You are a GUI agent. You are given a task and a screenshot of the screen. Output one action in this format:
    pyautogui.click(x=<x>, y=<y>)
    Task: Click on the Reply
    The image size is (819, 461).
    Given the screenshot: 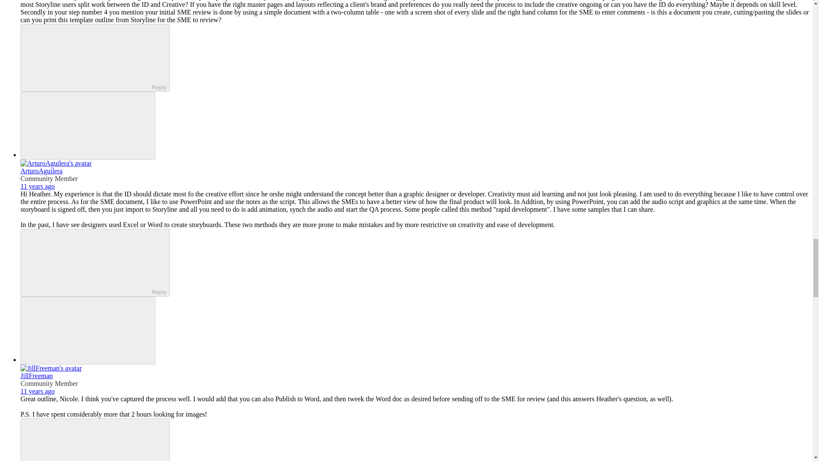 What is the action you would take?
    pyautogui.click(x=87, y=262)
    